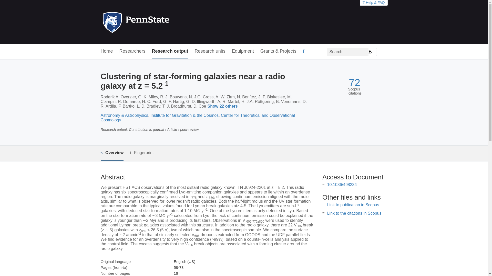  I want to click on 72, so click(354, 83).